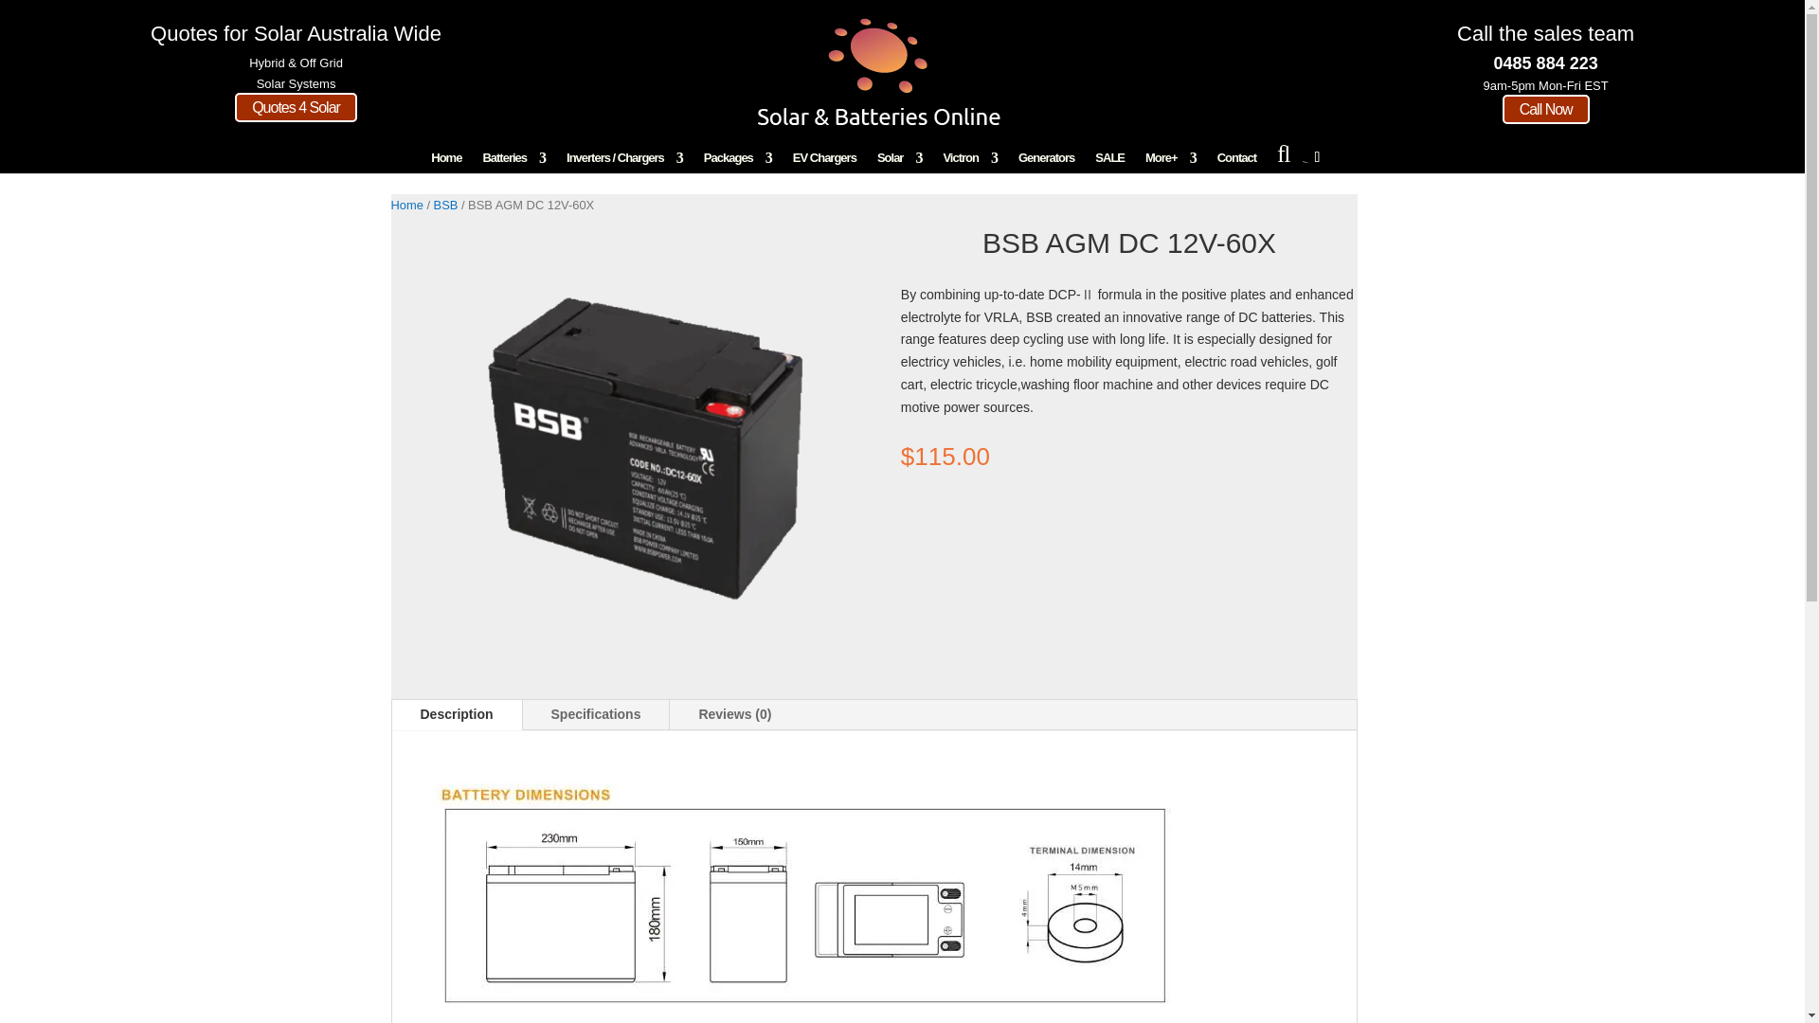  Describe the element at coordinates (296, 107) in the screenshot. I see `Quotes 4 Solar` at that location.